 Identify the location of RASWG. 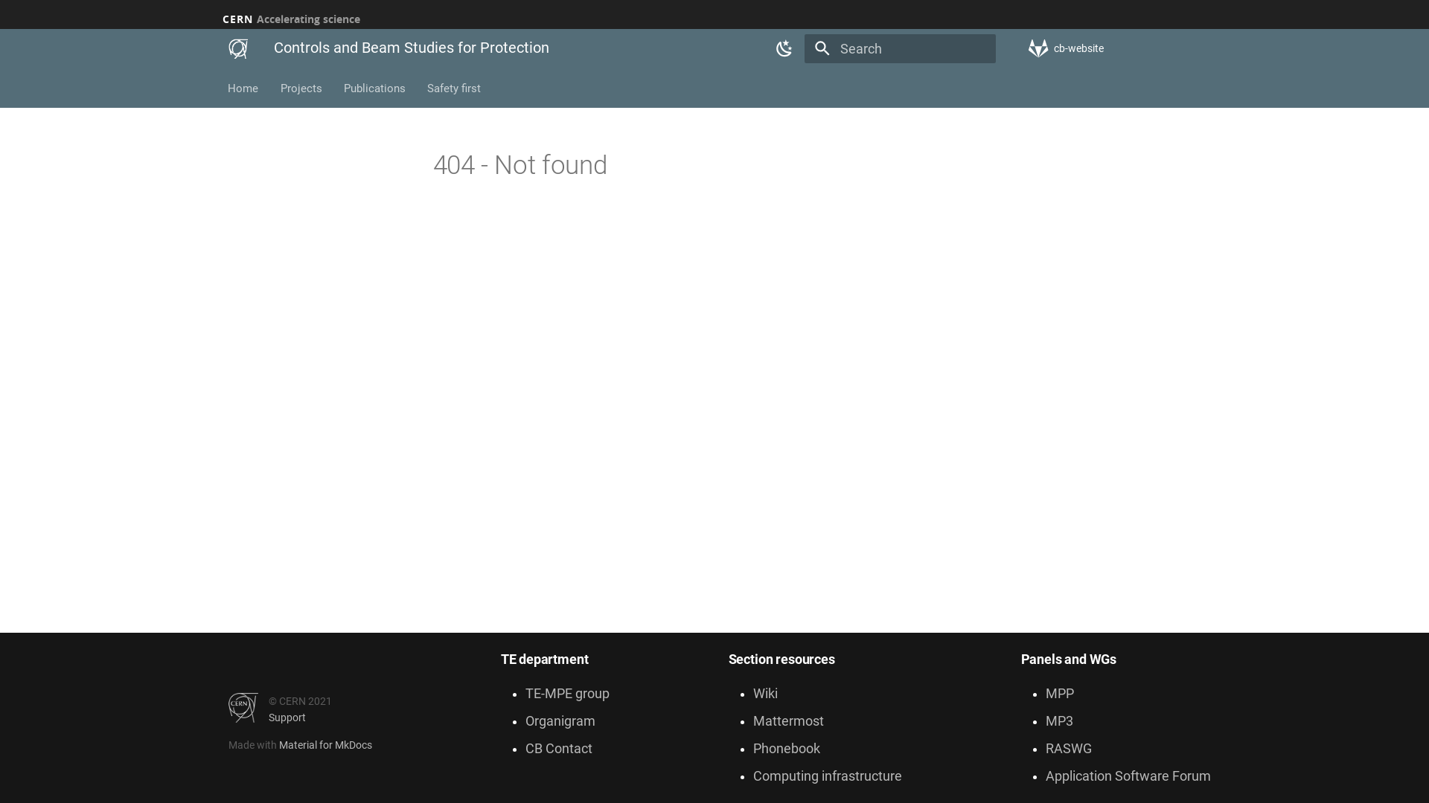
(1069, 749).